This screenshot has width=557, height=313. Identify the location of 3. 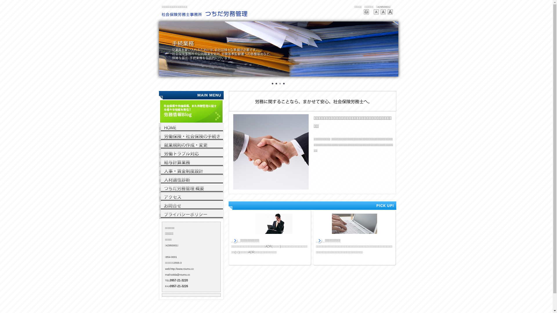
(280, 84).